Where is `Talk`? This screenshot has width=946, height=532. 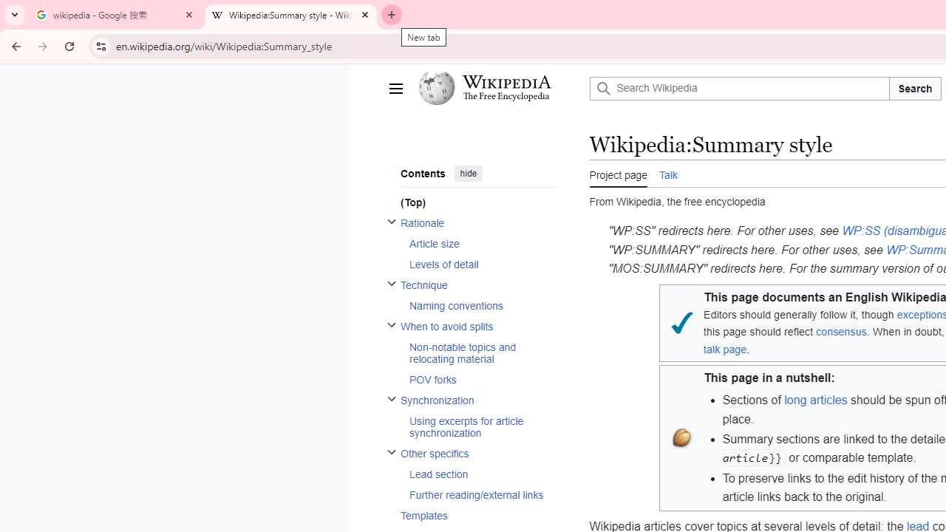
Talk is located at coordinates (668, 174).